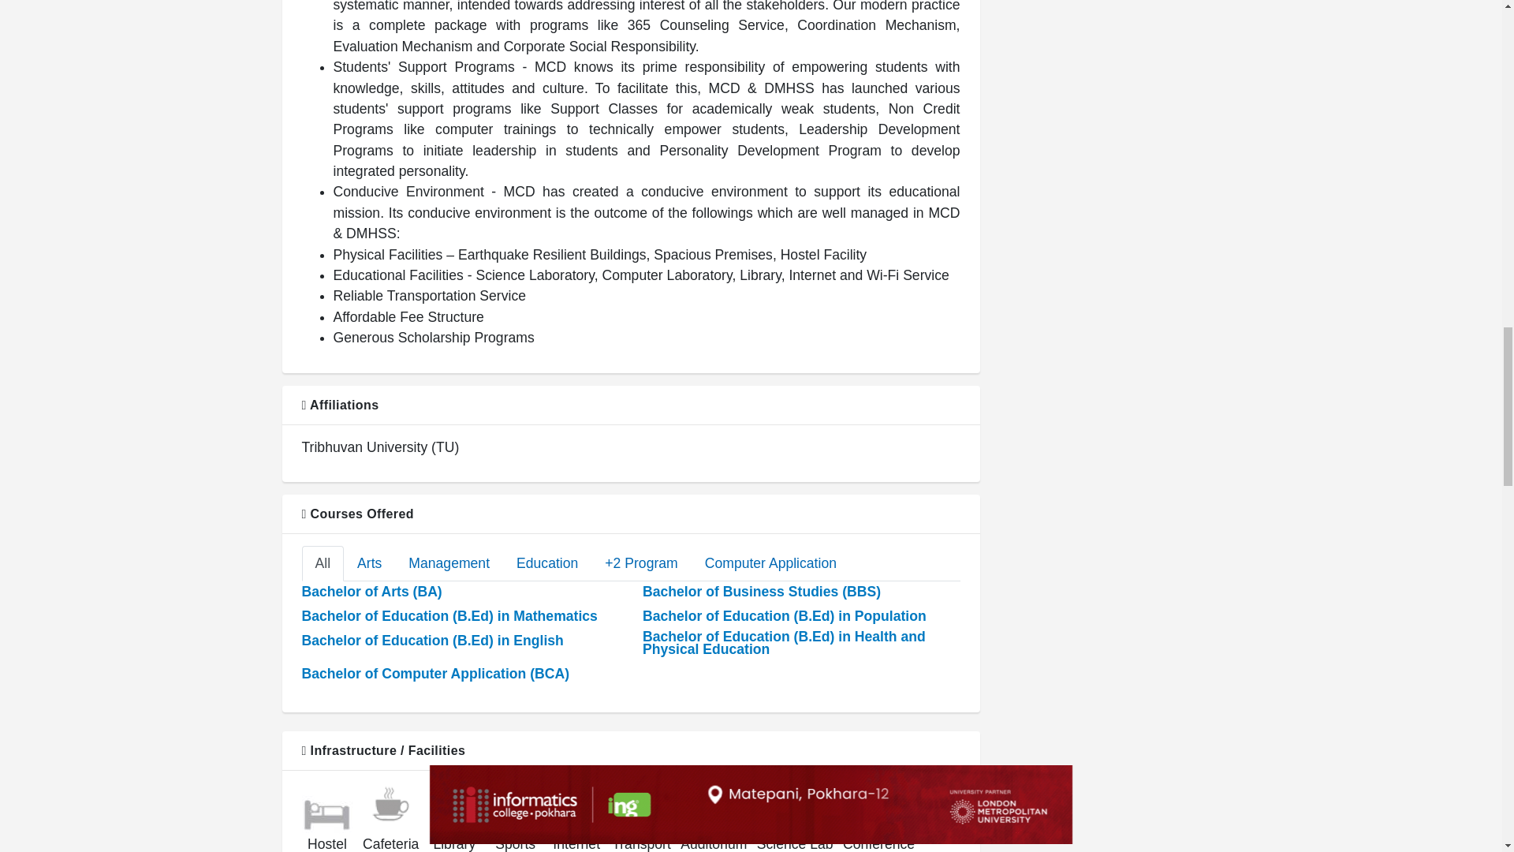 The width and height of the screenshot is (1514, 852). I want to click on Auditorium, so click(714, 810).